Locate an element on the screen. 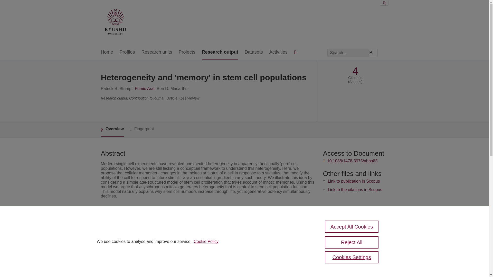  Research units is located at coordinates (157, 52).